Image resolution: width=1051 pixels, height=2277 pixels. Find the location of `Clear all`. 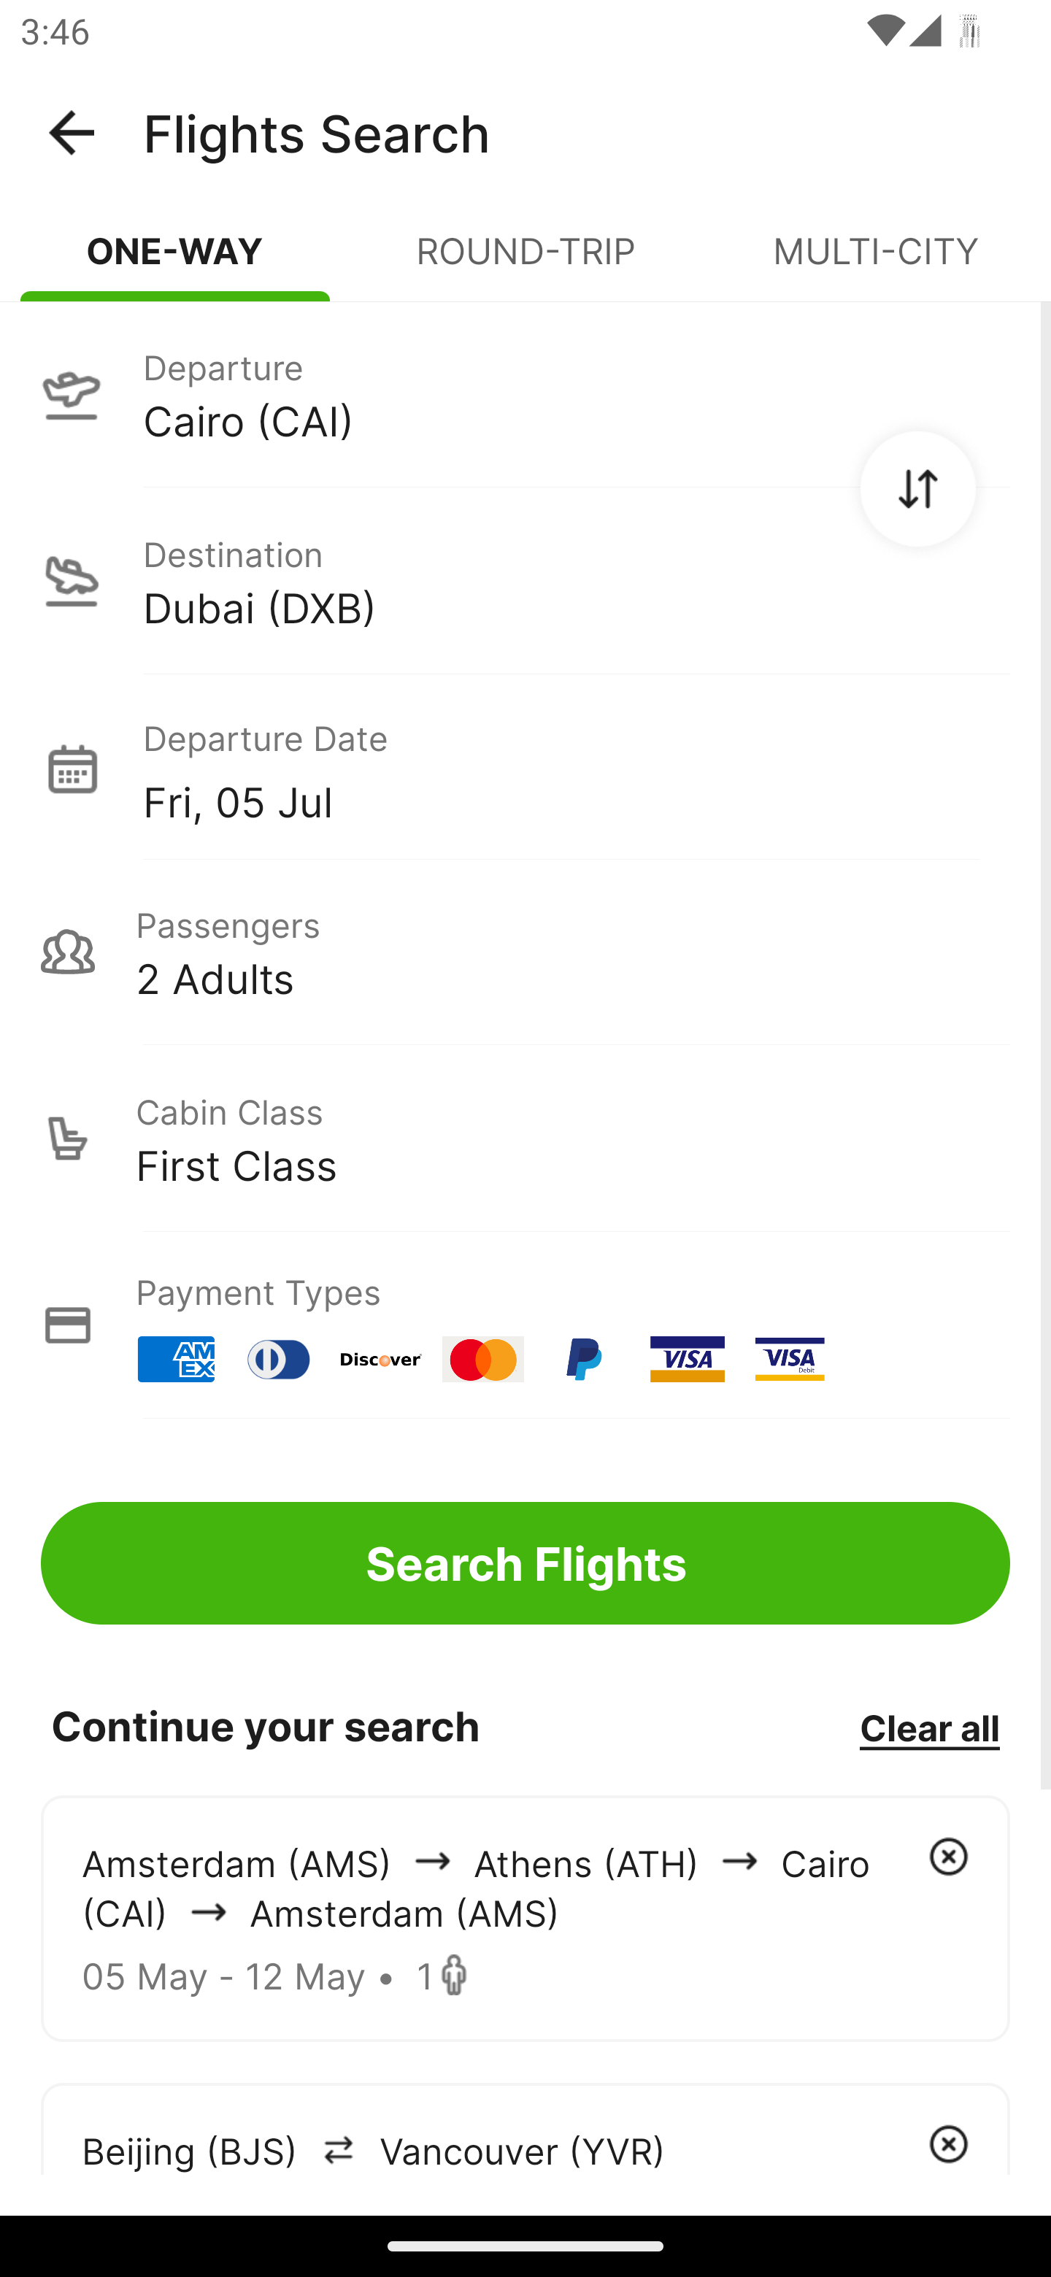

Clear all is located at coordinates (929, 1727).